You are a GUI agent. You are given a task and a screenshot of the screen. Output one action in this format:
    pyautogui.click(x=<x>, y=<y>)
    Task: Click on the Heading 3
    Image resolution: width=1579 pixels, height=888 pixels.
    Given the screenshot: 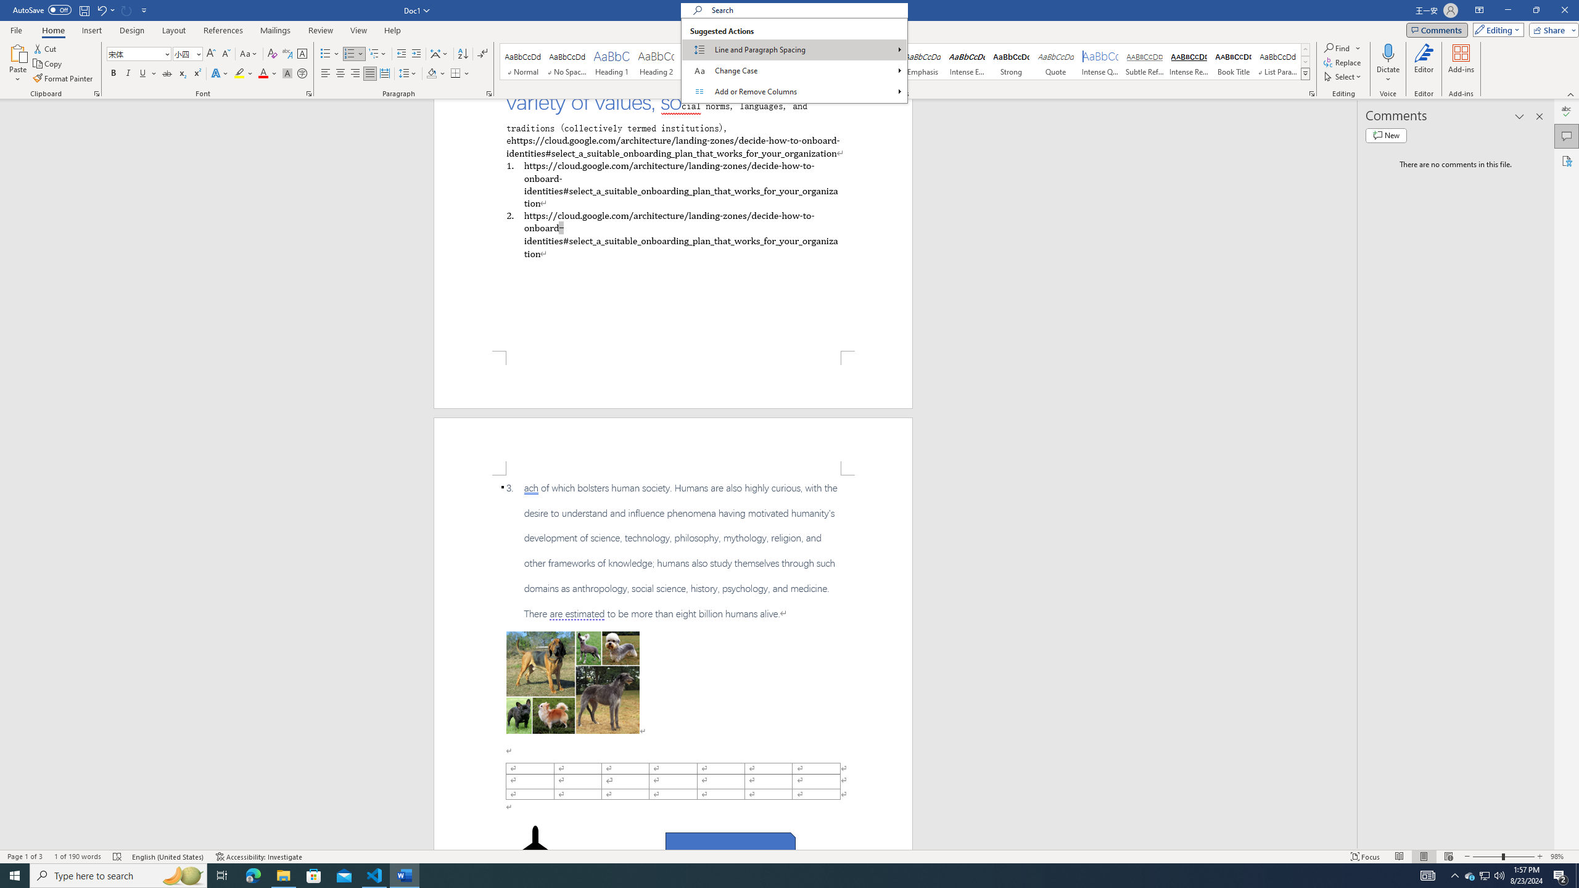 What is the action you would take?
    pyautogui.click(x=701, y=62)
    